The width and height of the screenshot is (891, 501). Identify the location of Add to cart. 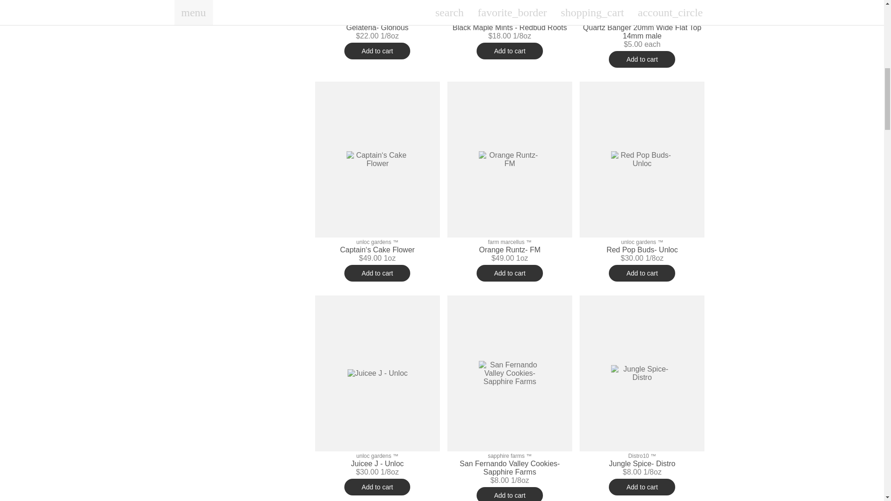
(510, 51).